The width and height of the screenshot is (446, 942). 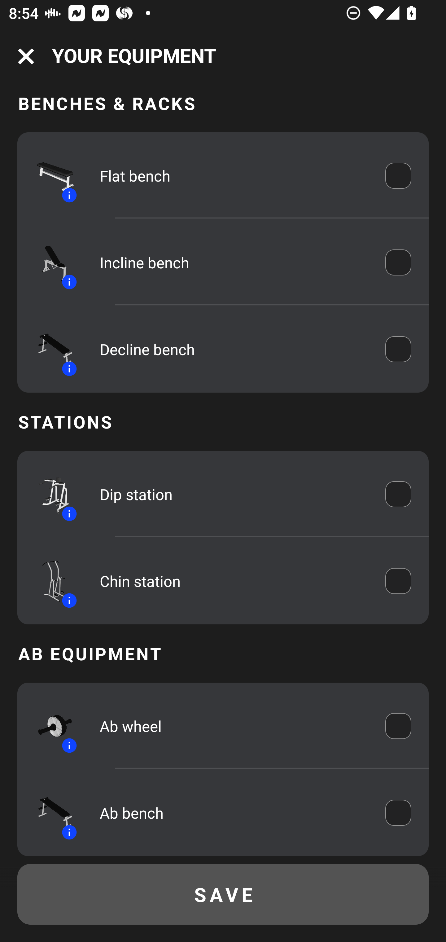 What do you see at coordinates (50, 262) in the screenshot?
I see `Equipment icon Information icon` at bounding box center [50, 262].